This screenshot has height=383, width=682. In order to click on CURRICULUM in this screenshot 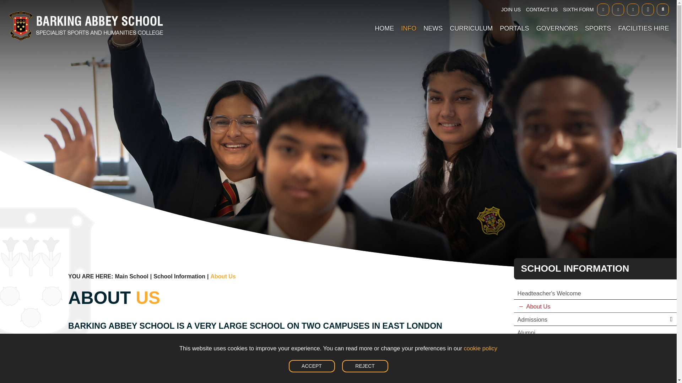, I will do `click(471, 18)`.